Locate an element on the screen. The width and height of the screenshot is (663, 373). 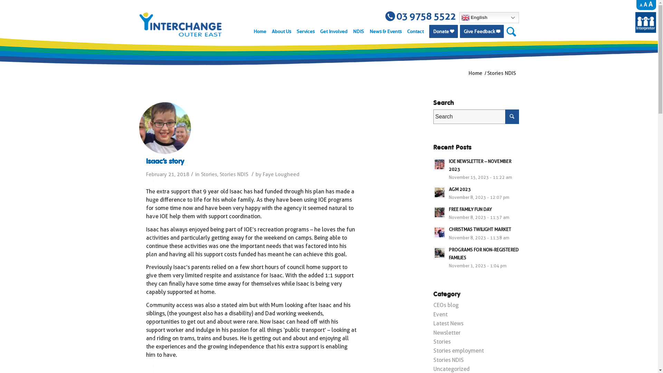
Home is located at coordinates (475, 73).